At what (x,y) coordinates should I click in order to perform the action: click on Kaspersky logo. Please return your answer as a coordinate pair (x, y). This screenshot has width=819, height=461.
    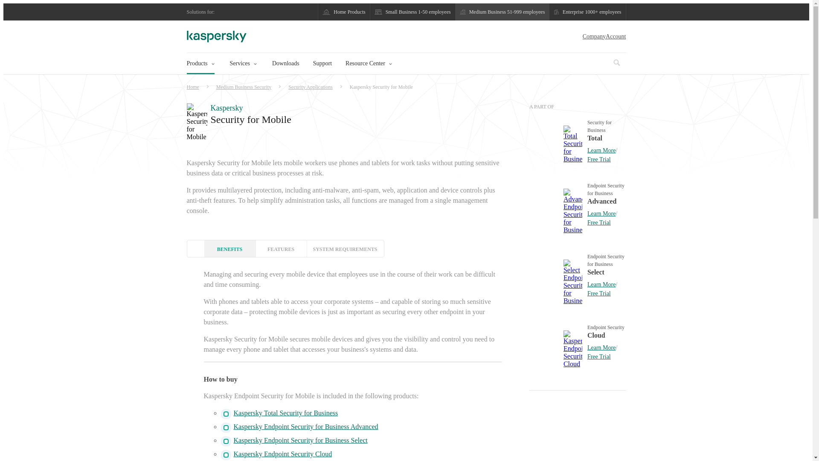
    Looking at the image, I should click on (217, 37).